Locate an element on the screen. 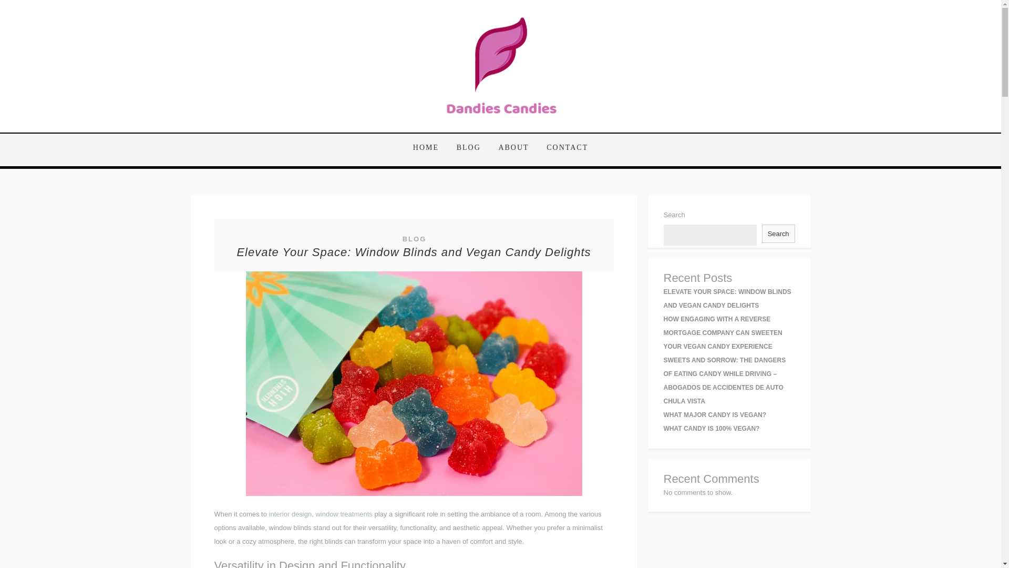  ELEVATE YOUR SPACE: WINDOW BLINDS AND VEGAN CANDY DELIGHTS is located at coordinates (727, 298).